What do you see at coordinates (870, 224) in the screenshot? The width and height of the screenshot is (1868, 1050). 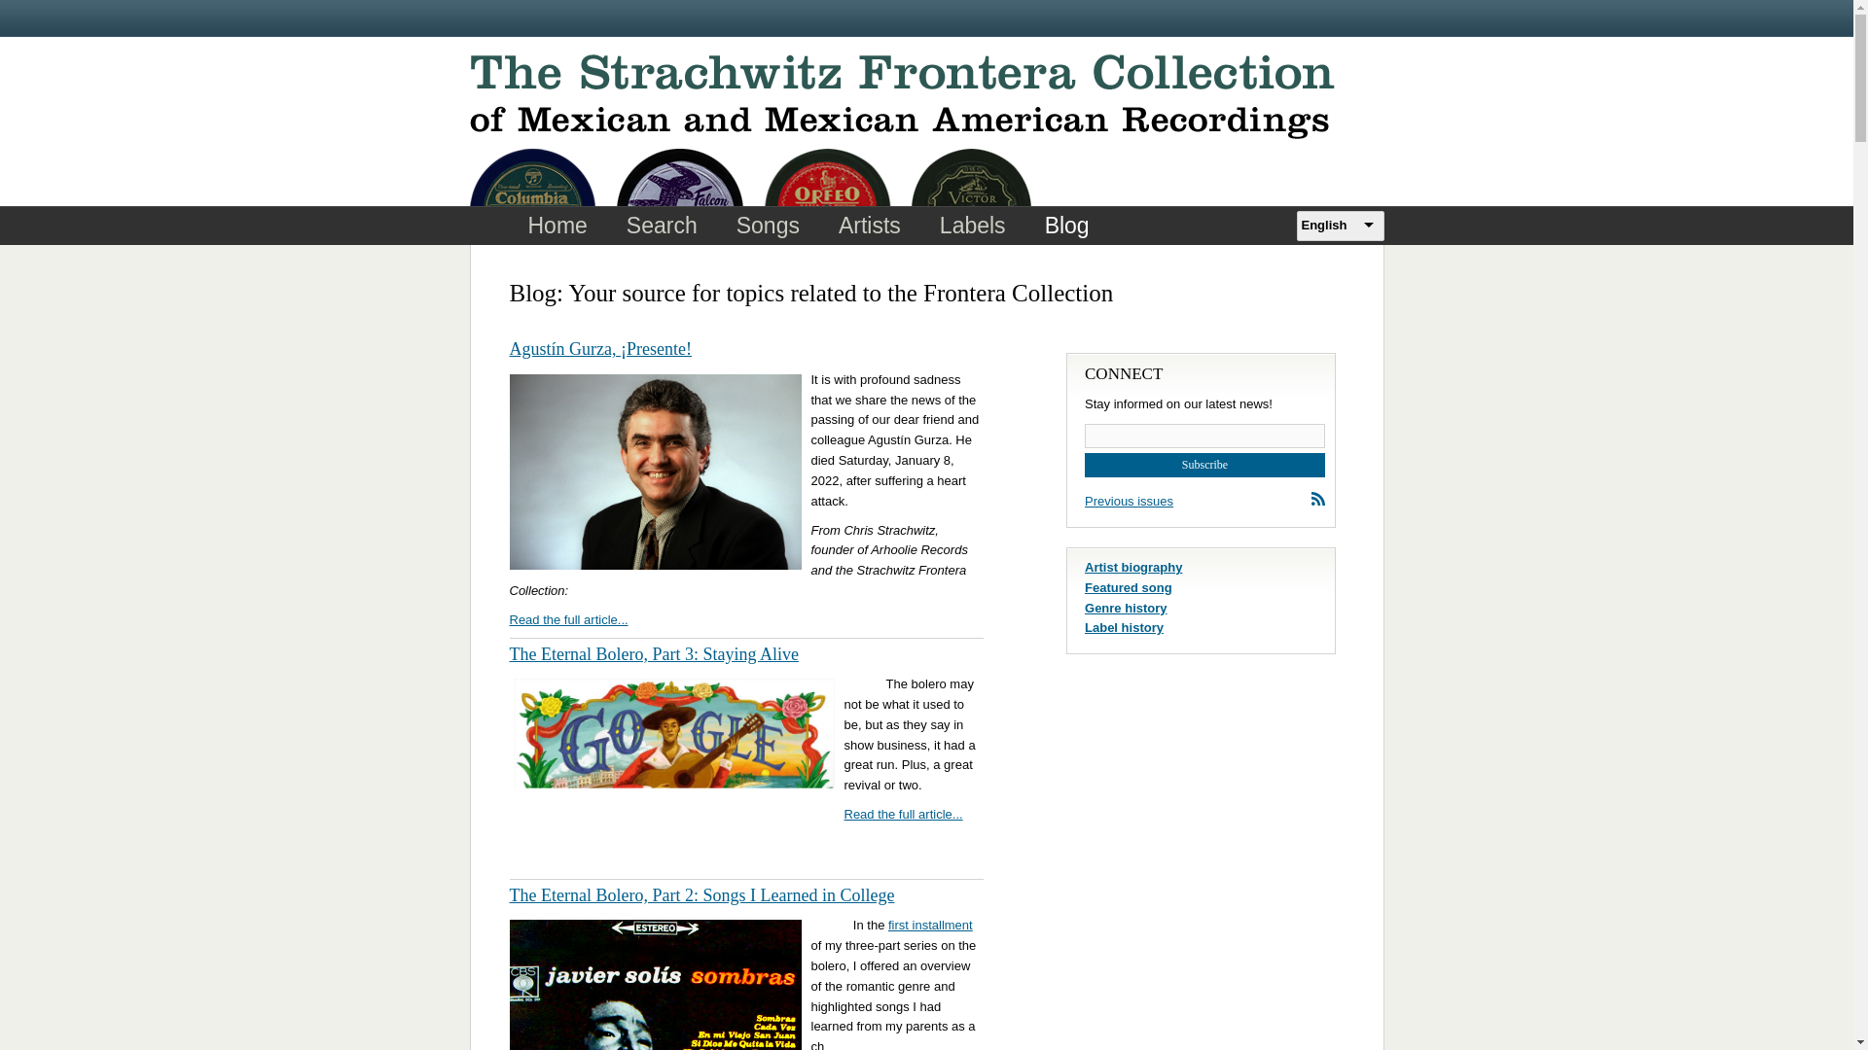 I see `Artists` at bounding box center [870, 224].